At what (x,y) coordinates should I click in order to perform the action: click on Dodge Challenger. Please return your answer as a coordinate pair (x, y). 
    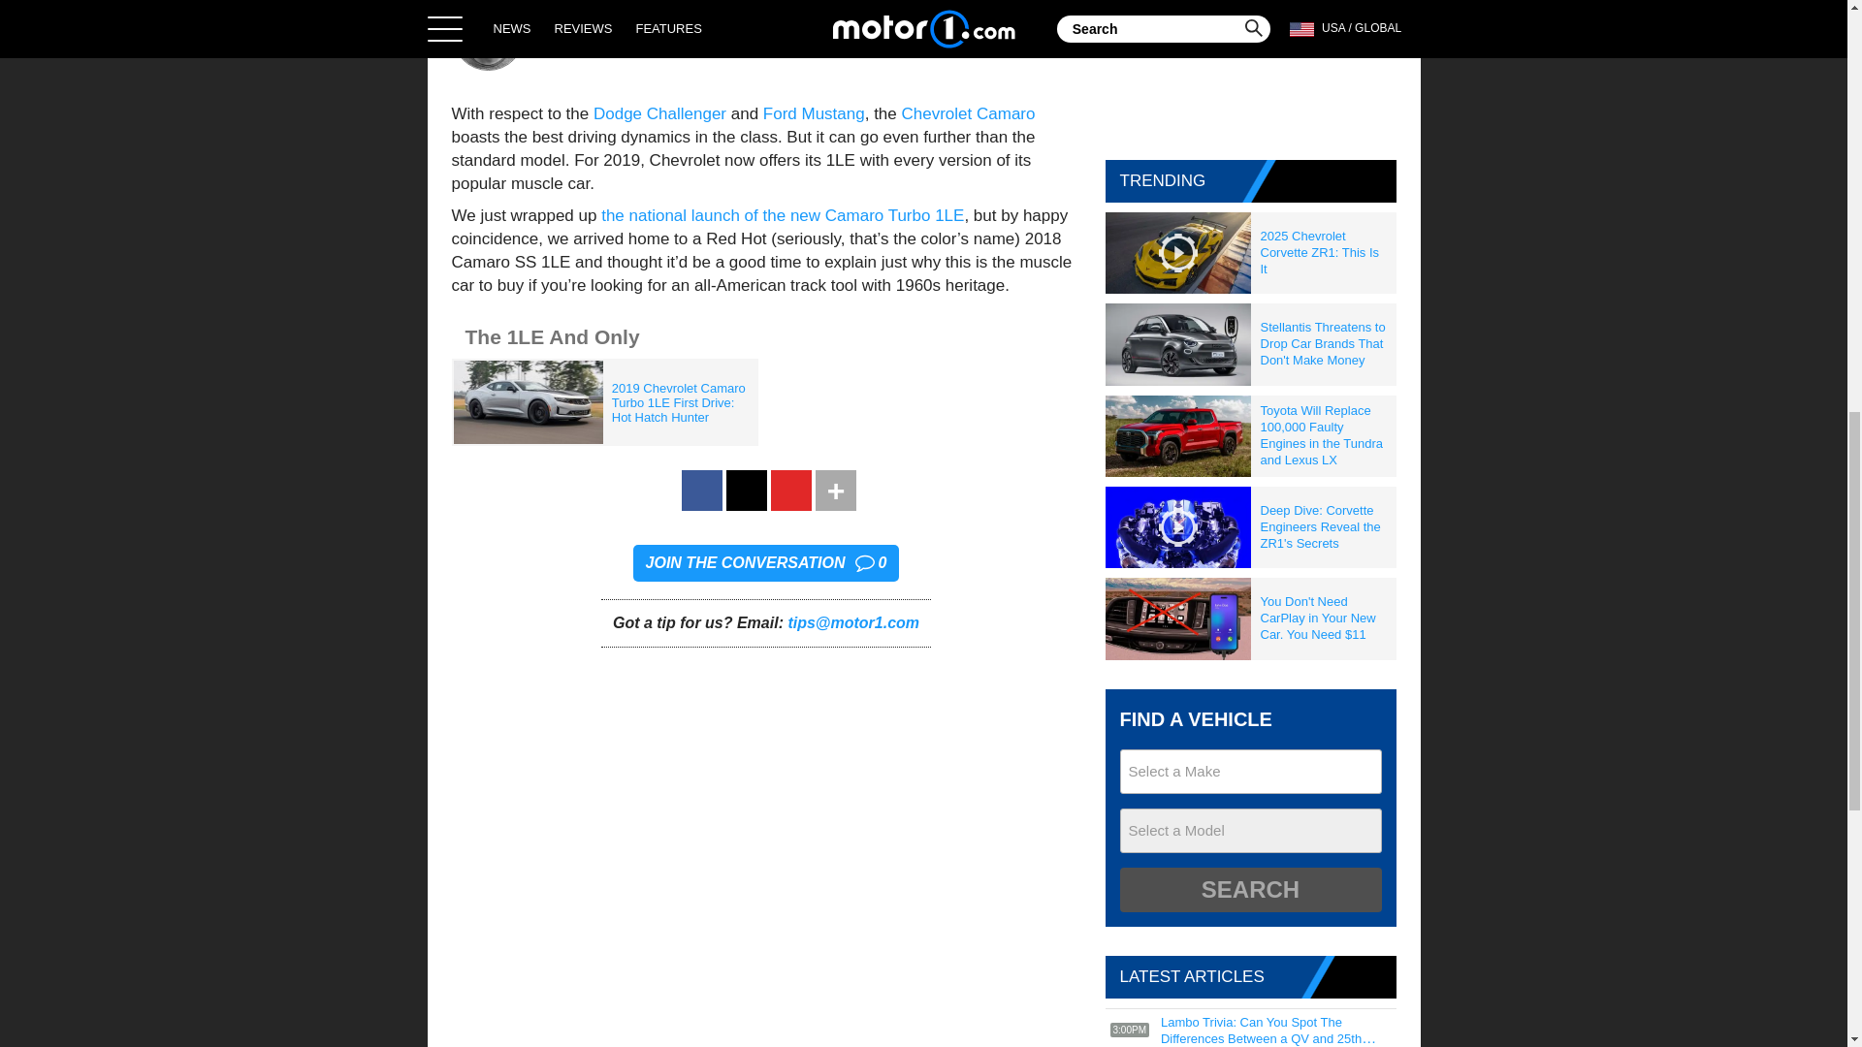
    Looking at the image, I should click on (662, 114).